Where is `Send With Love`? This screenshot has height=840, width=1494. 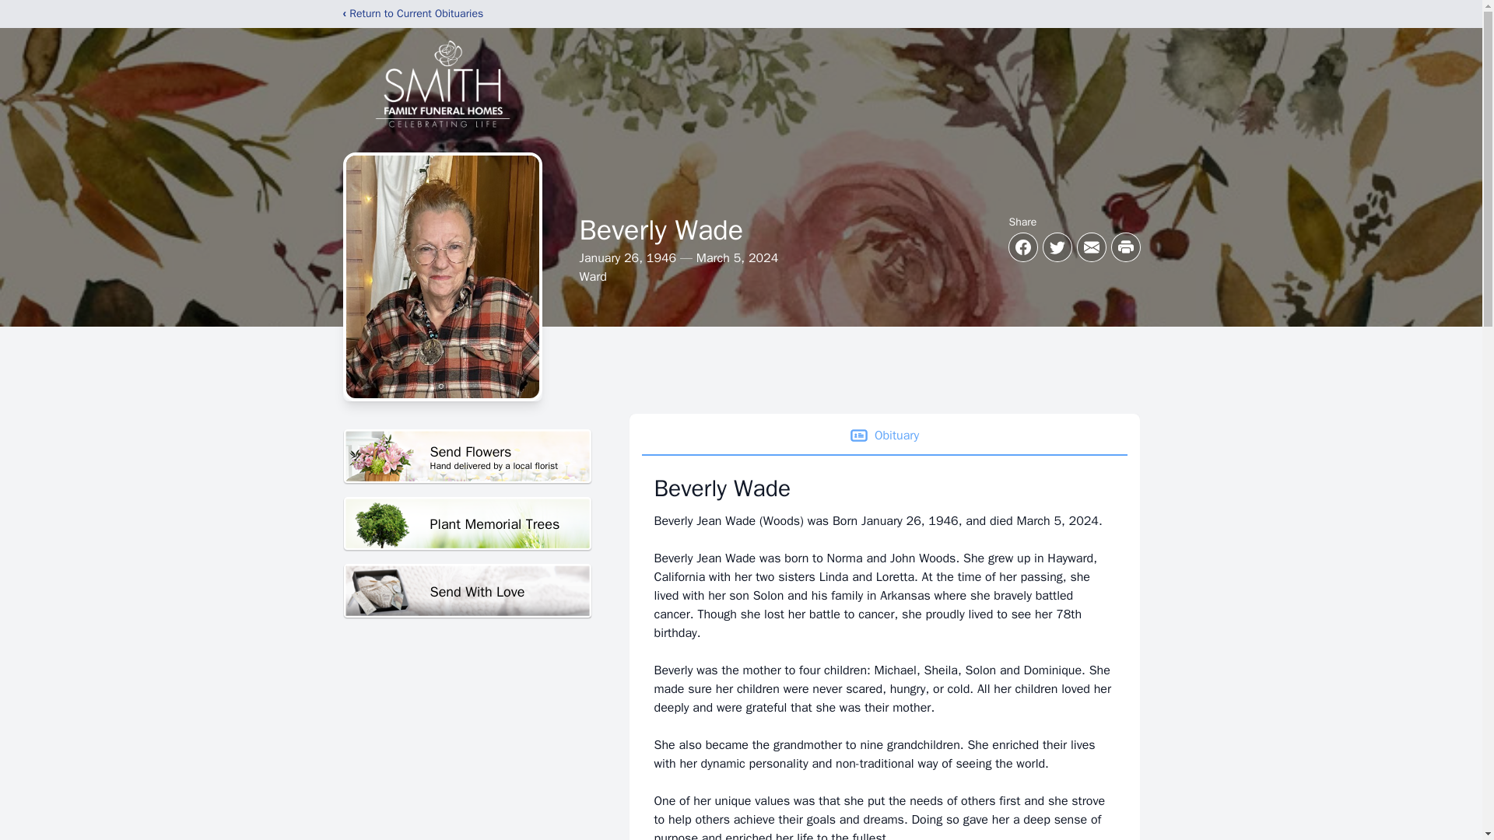
Send With Love is located at coordinates (467, 591).